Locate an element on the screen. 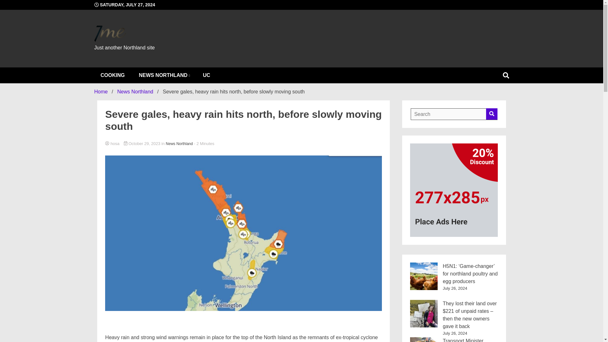  COOKING is located at coordinates (113, 75).